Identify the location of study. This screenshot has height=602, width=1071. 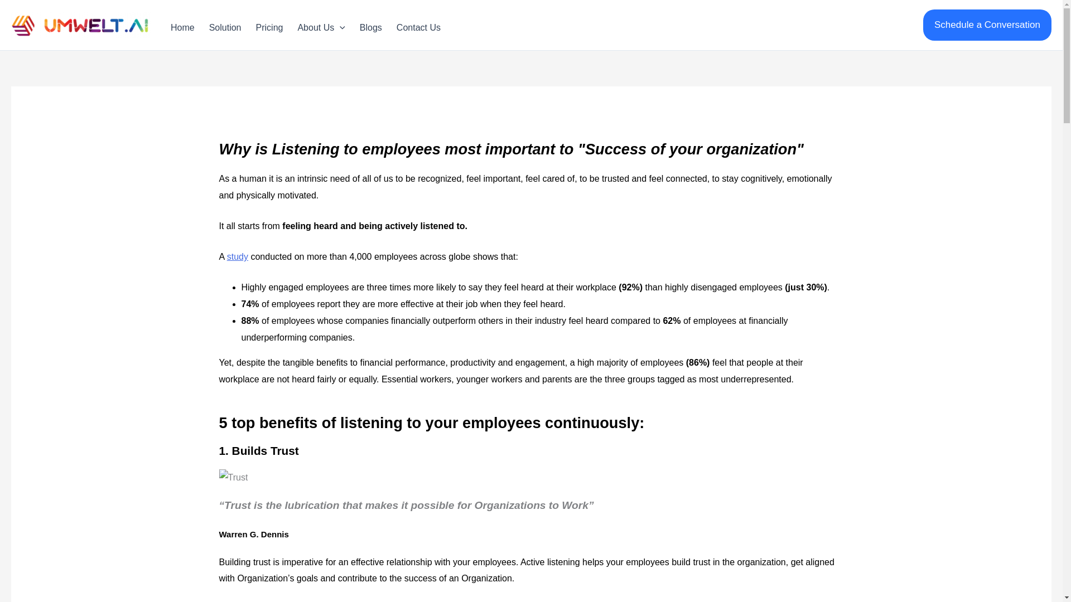
(238, 256).